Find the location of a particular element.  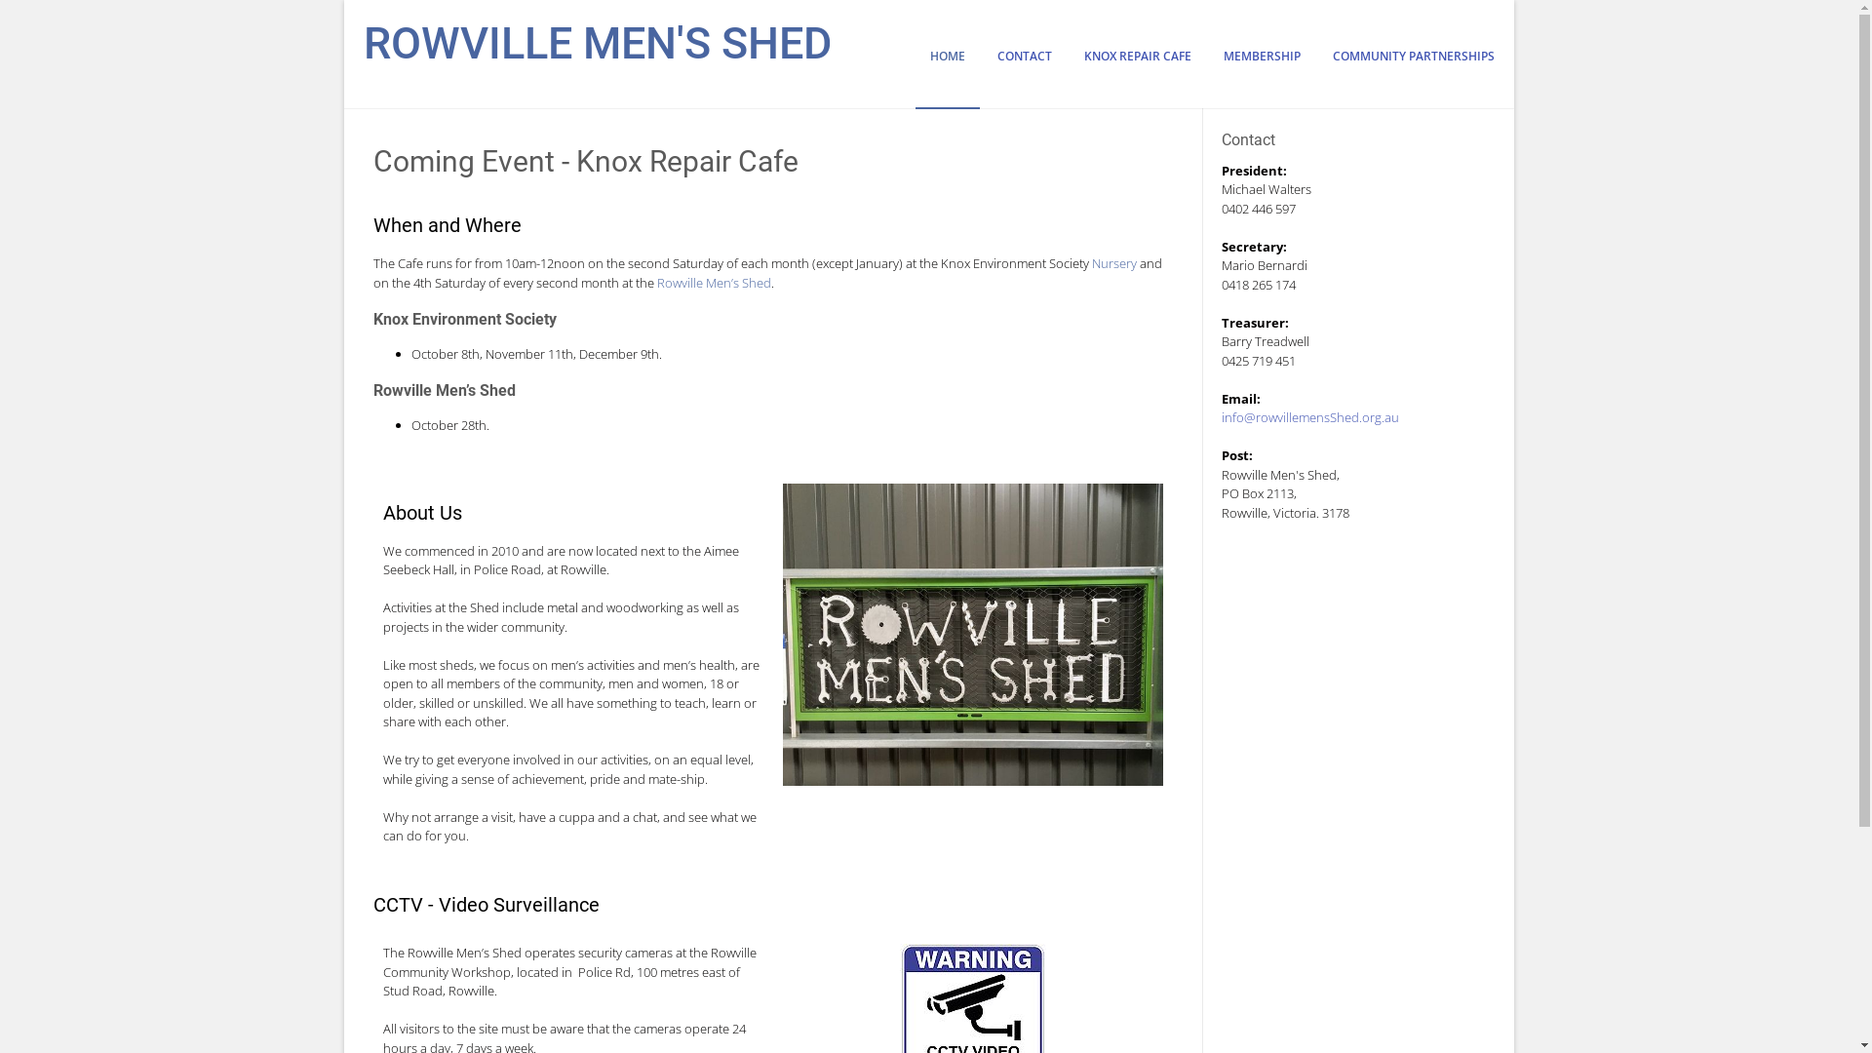

ROWVILLE MEN'S SHED is located at coordinates (597, 33).